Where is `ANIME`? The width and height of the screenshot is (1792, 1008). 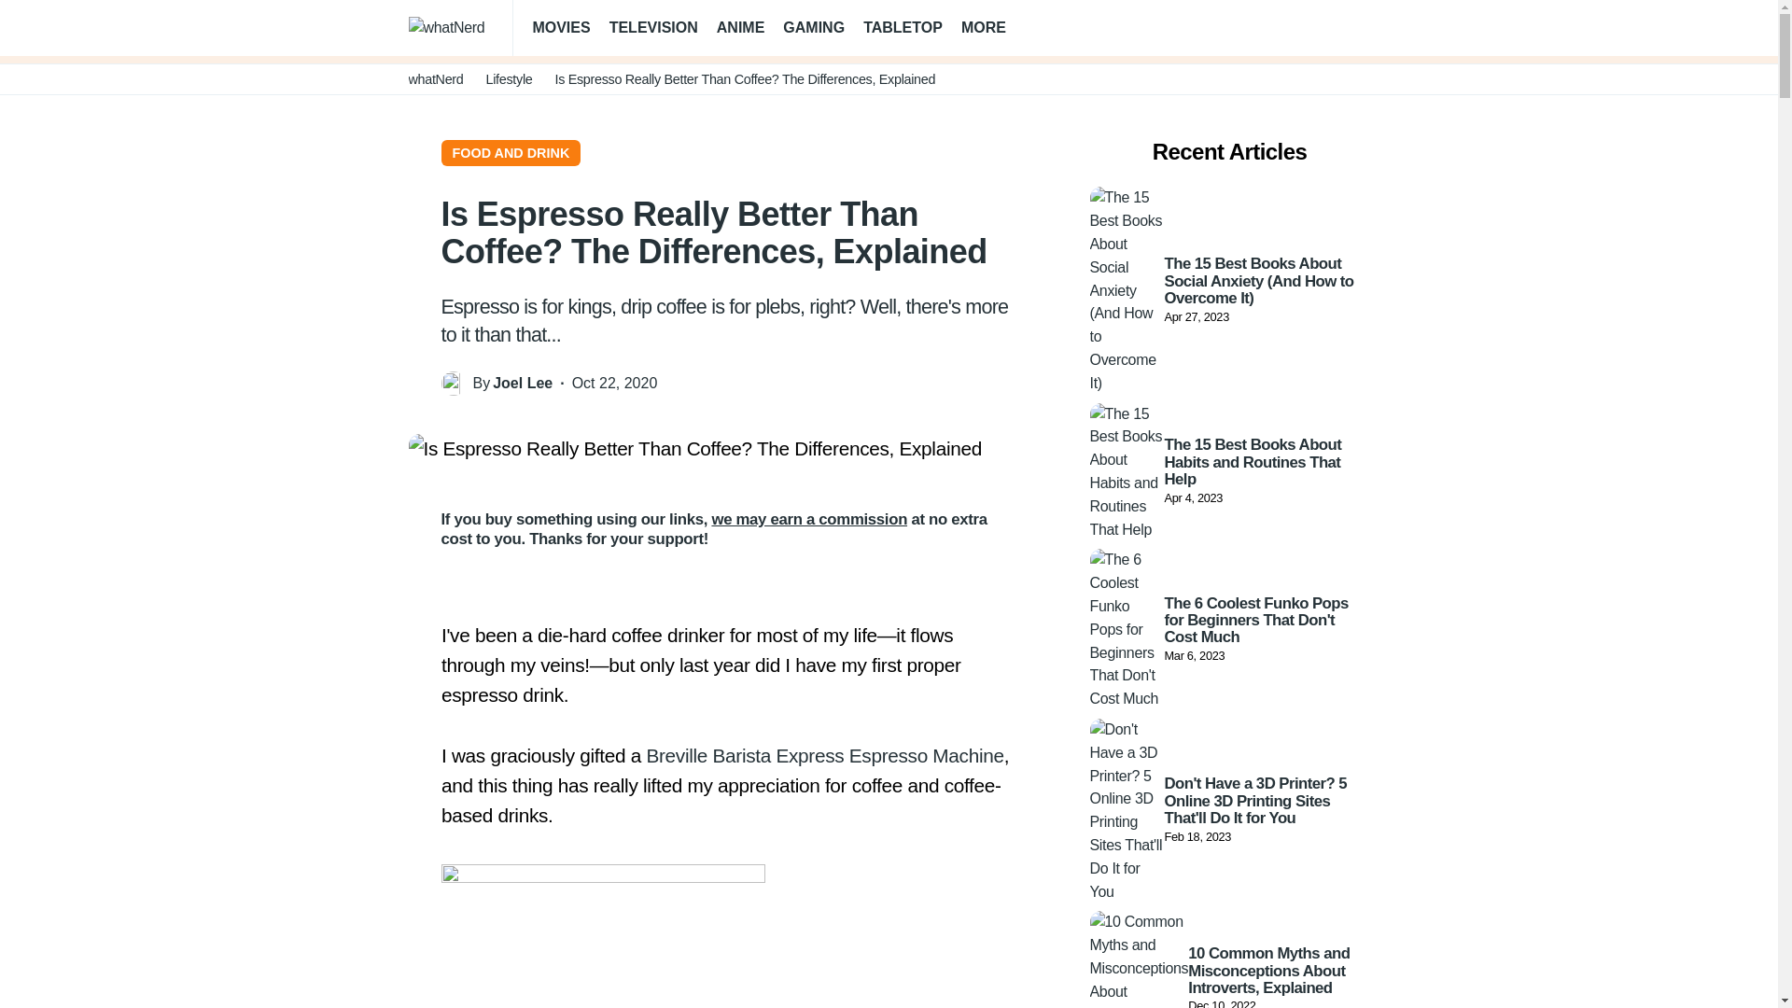
ANIME is located at coordinates (741, 28).